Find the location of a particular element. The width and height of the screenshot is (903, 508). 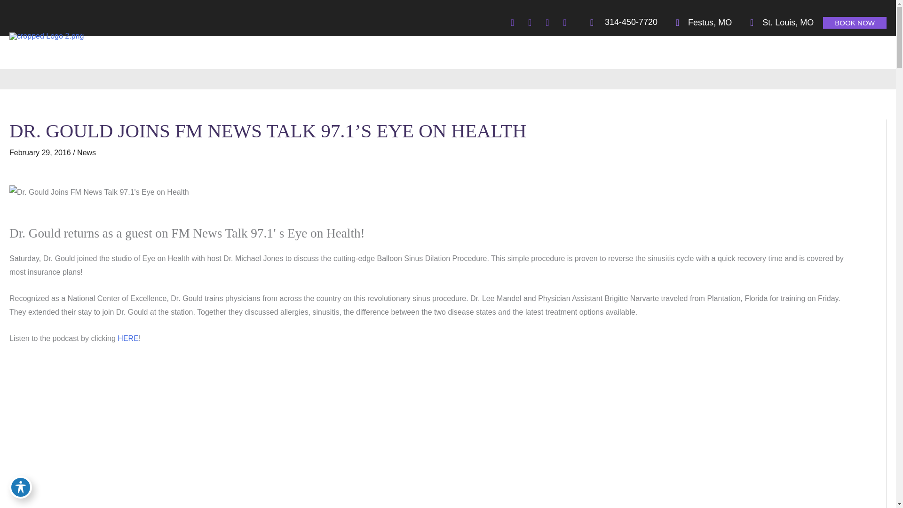

Why Us is located at coordinates (508, 52).